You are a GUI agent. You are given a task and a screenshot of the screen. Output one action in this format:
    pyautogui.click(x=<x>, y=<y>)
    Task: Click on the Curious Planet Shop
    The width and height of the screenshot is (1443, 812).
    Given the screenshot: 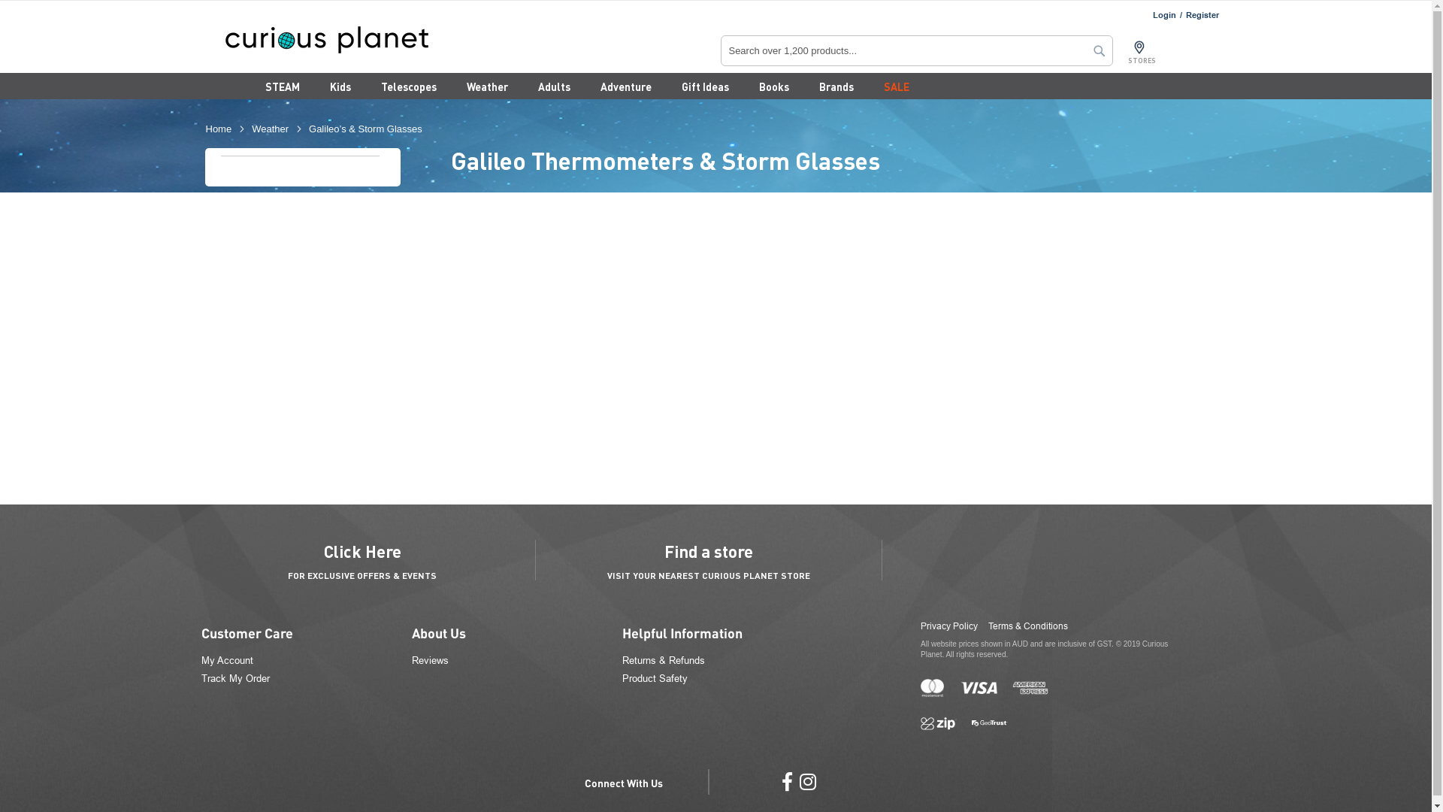 What is the action you would take?
    pyautogui.click(x=364, y=40)
    